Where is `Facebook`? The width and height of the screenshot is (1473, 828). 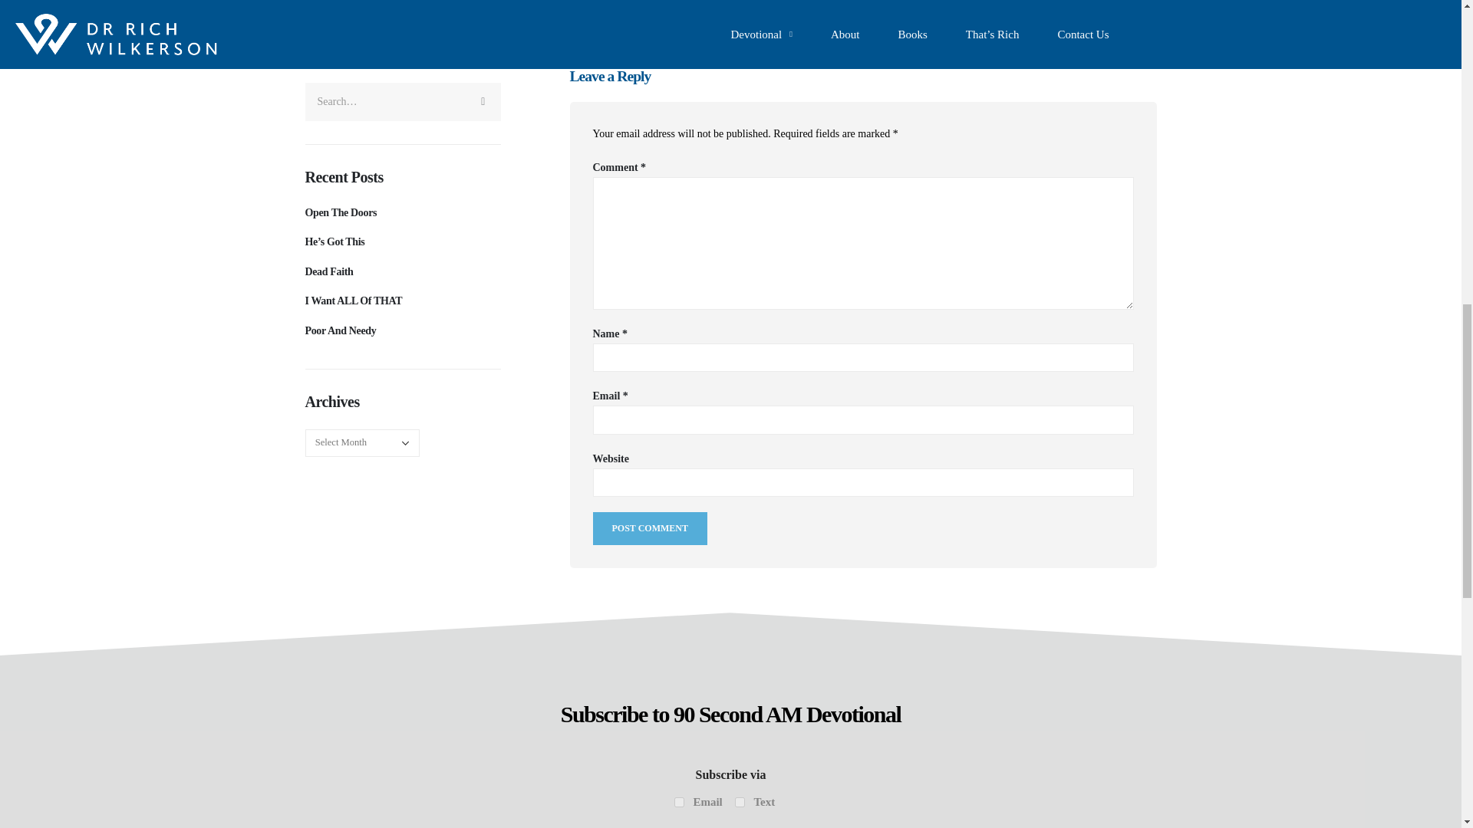
Facebook is located at coordinates (580, 15).